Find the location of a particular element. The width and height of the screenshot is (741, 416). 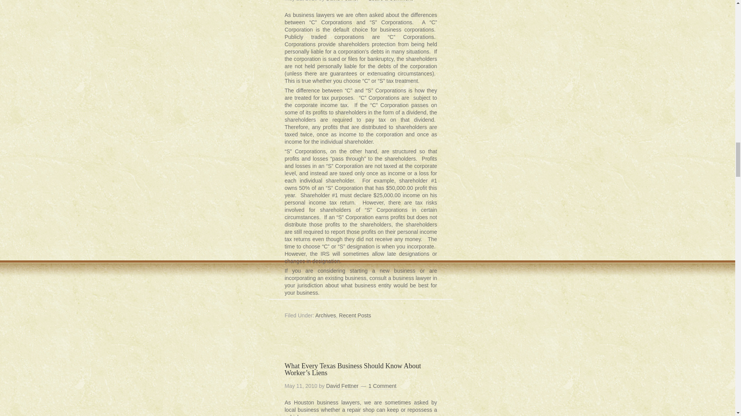

Recent Posts is located at coordinates (355, 316).